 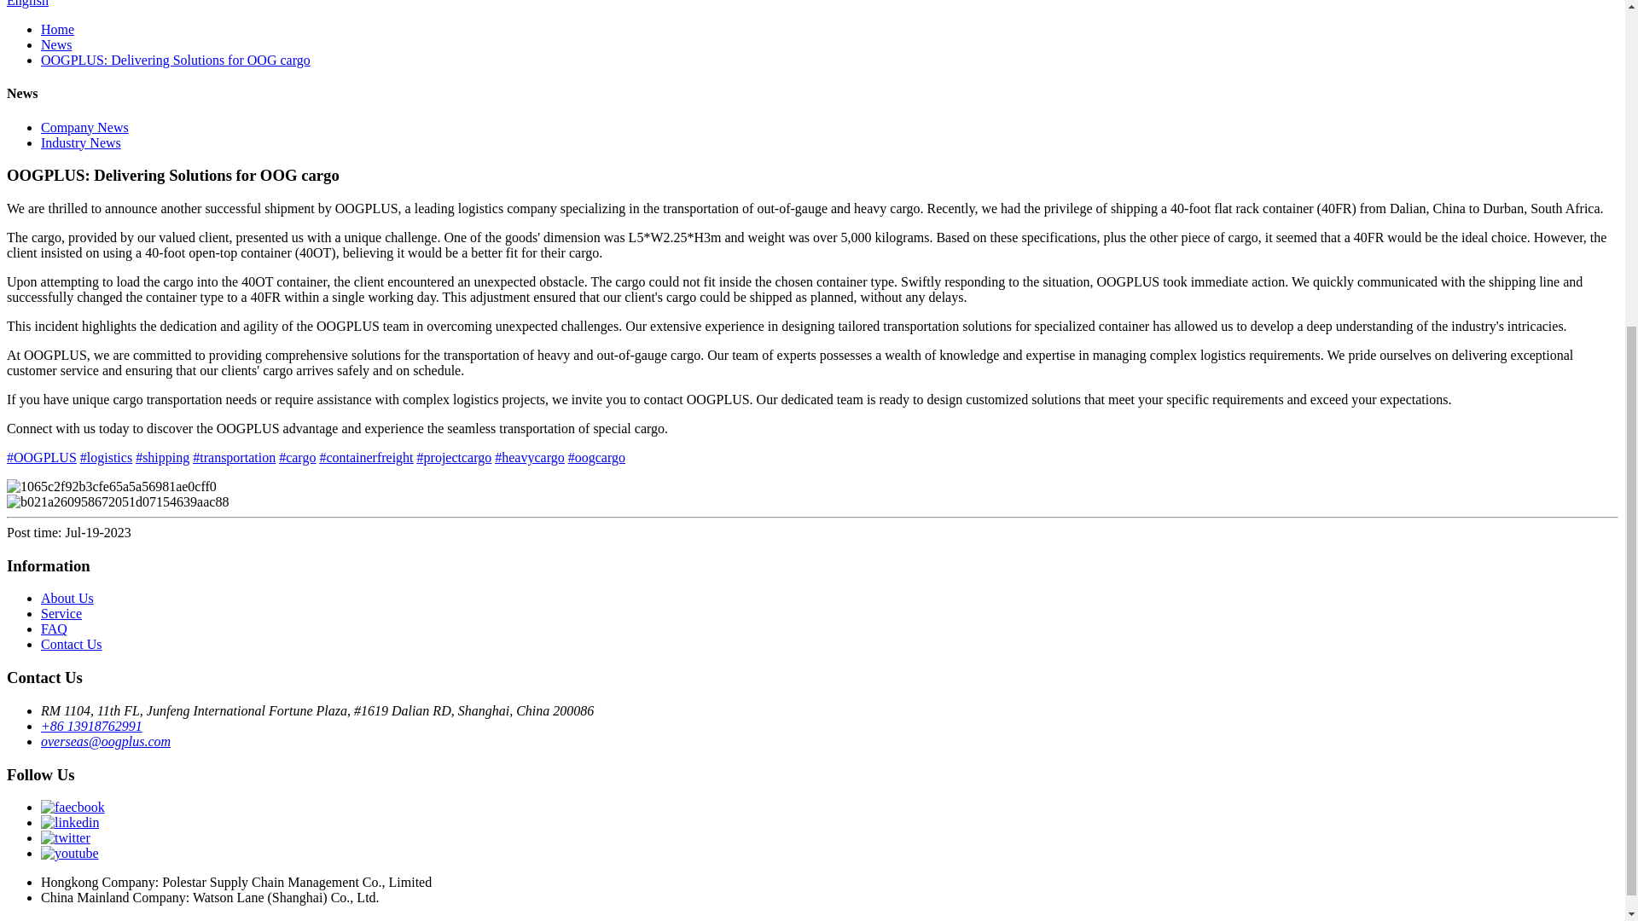 What do you see at coordinates (85, 127) in the screenshot?
I see `Company News` at bounding box center [85, 127].